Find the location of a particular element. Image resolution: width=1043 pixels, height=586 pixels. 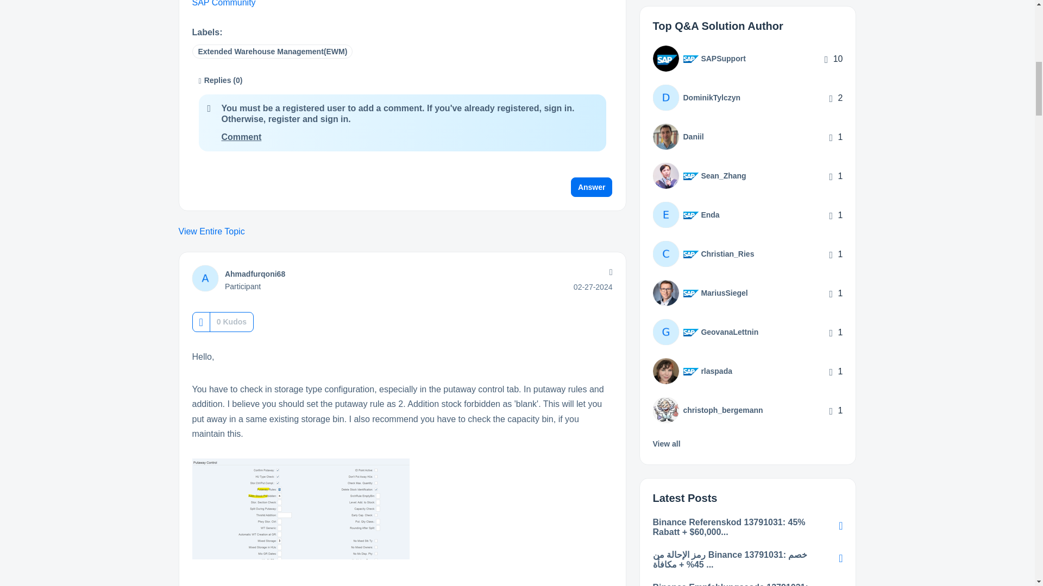

Ahmadfurqoni68 is located at coordinates (255, 273).